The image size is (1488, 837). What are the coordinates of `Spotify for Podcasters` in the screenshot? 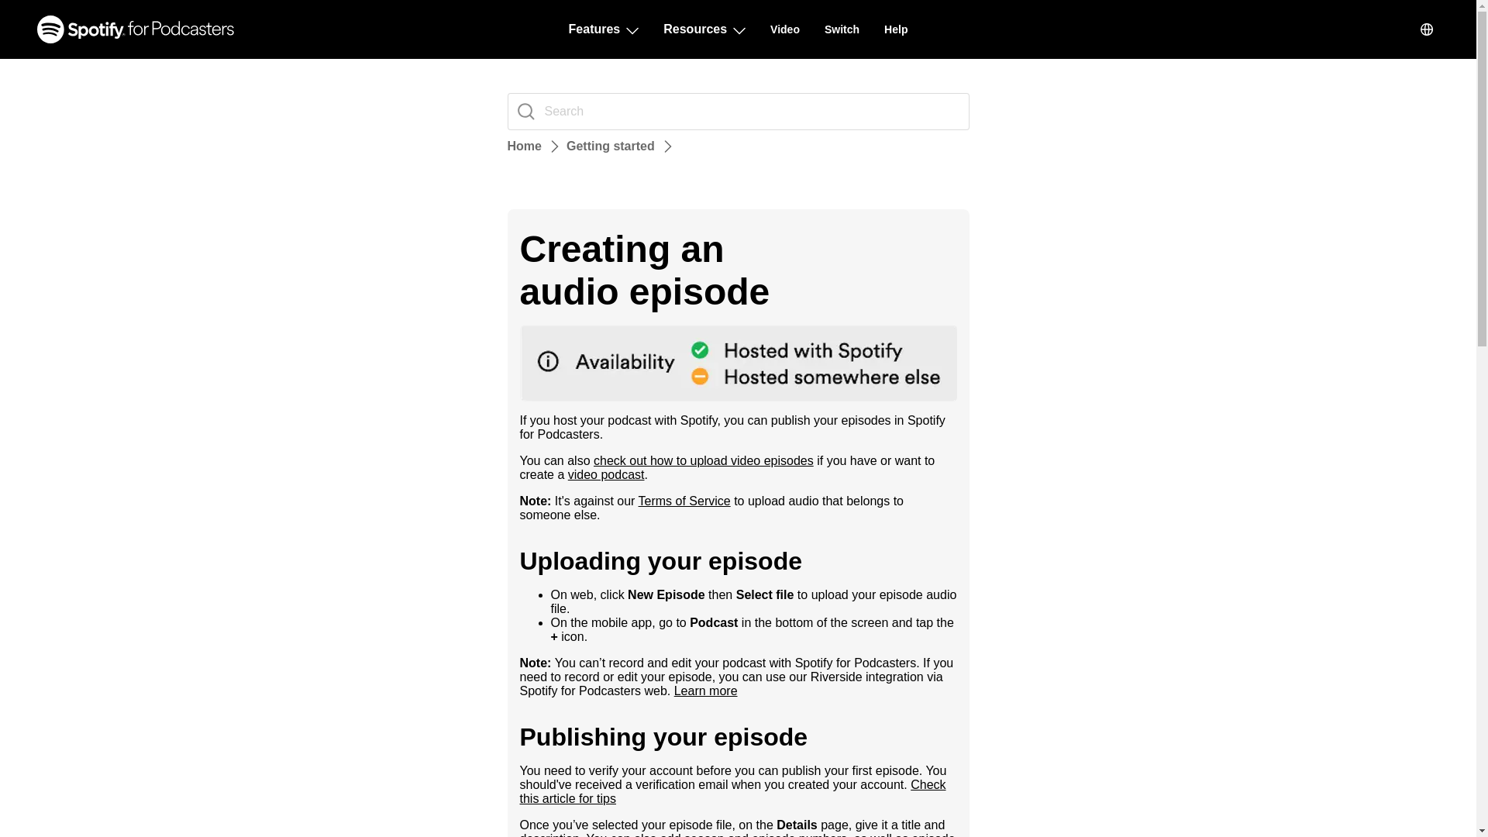 It's located at (135, 29).